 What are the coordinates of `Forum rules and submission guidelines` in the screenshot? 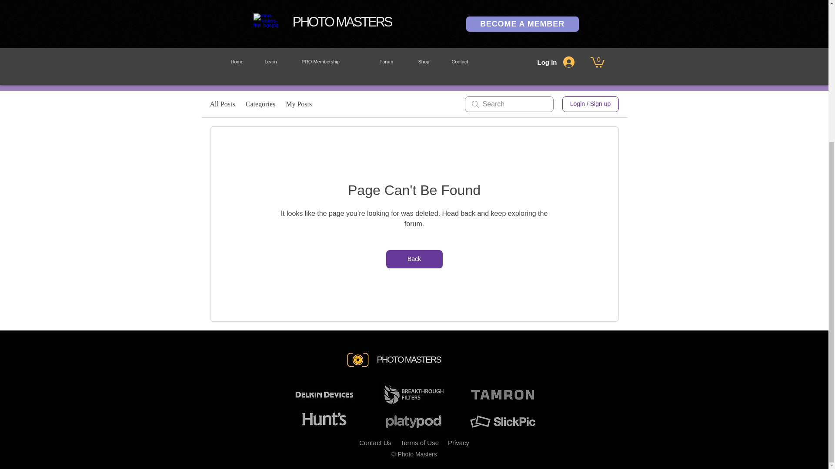 It's located at (414, 2).